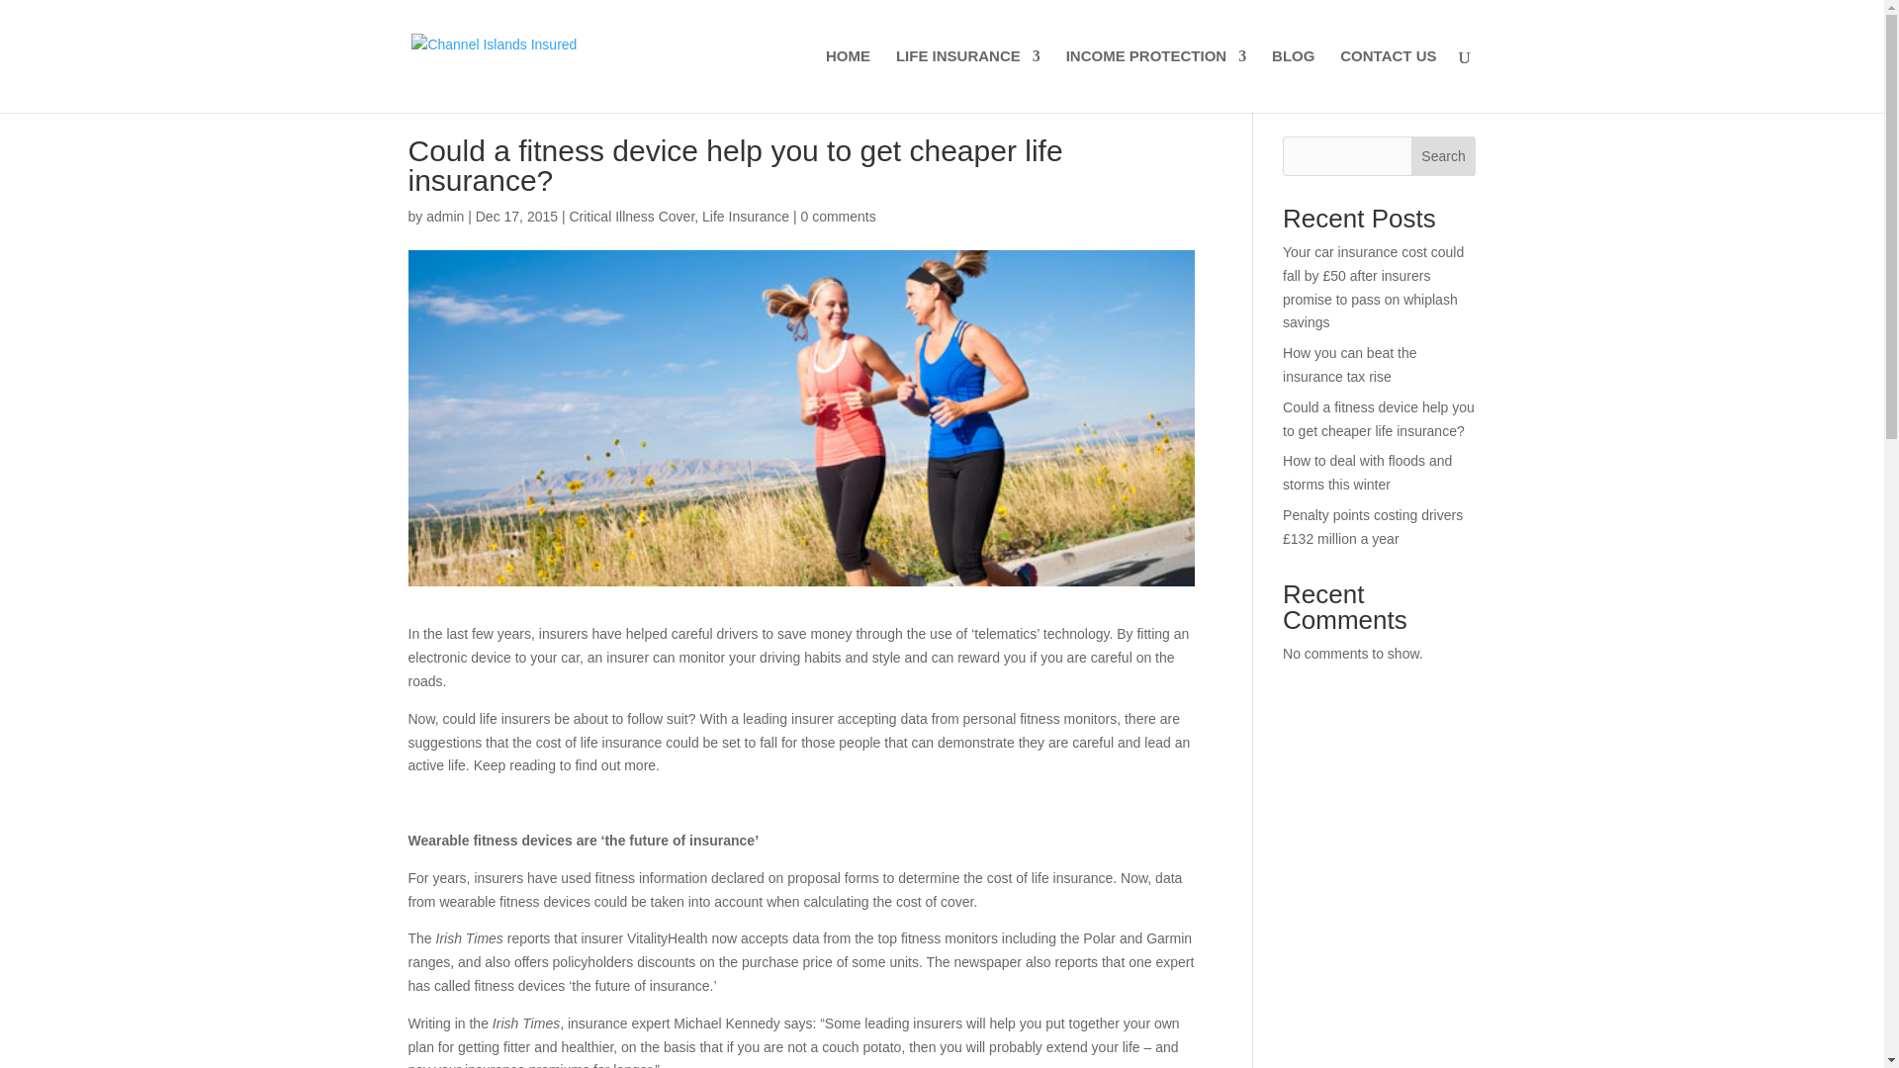 Image resolution: width=1899 pixels, height=1068 pixels. I want to click on 0 comments, so click(837, 216).